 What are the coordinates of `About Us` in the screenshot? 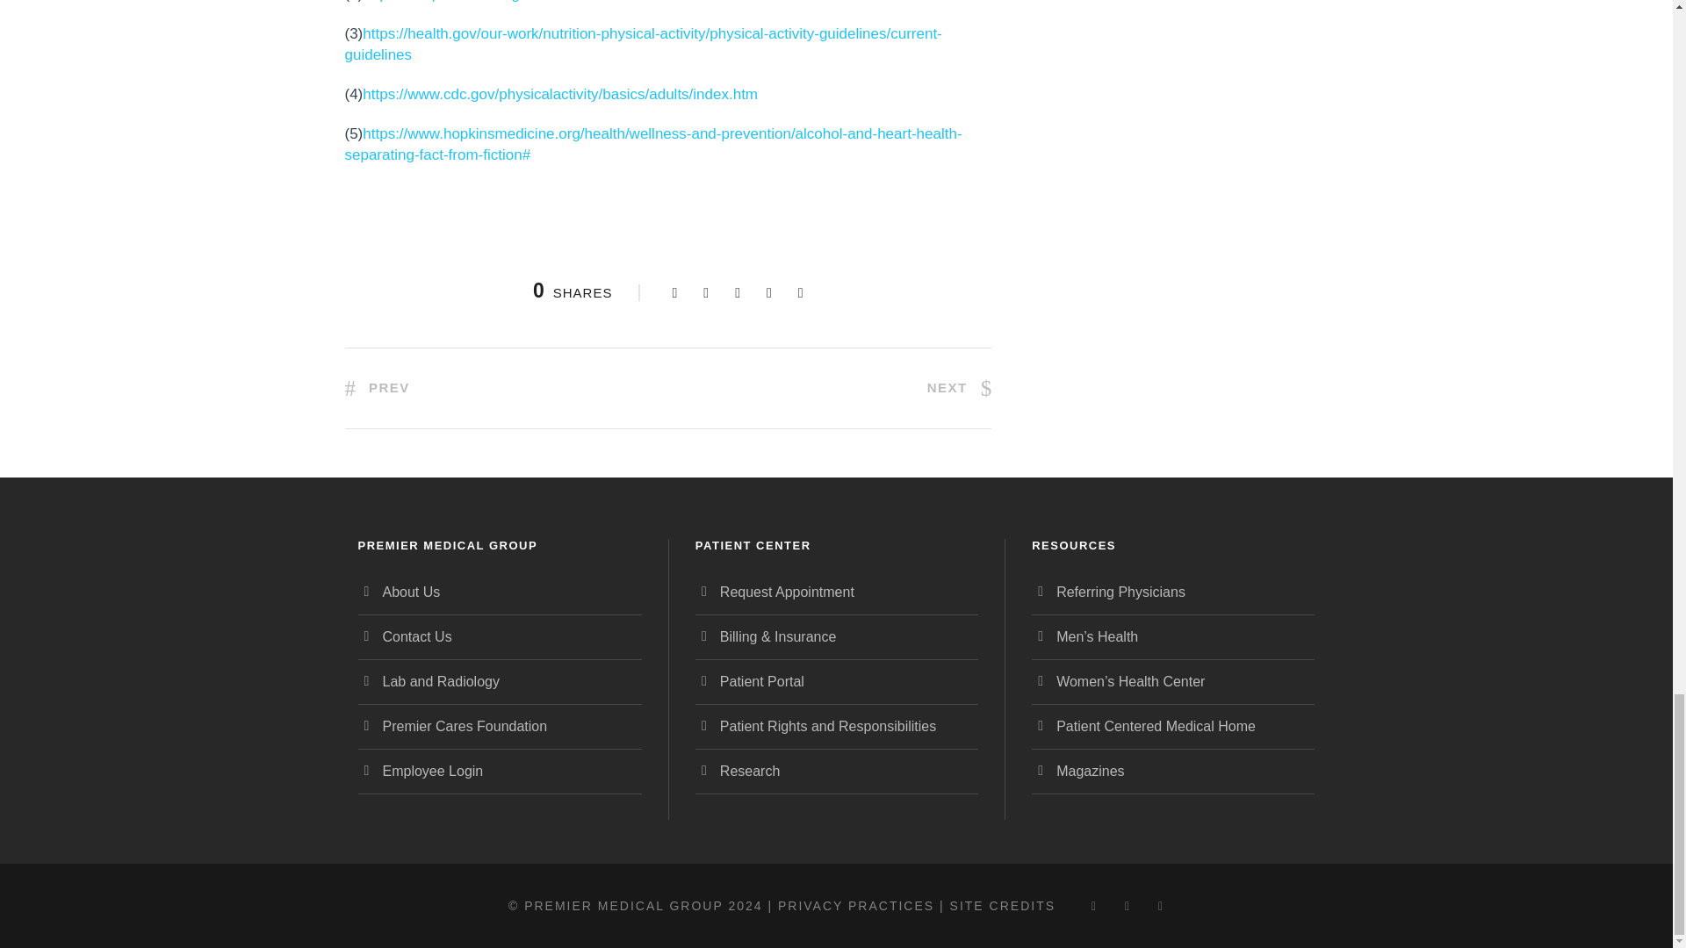 It's located at (411, 592).